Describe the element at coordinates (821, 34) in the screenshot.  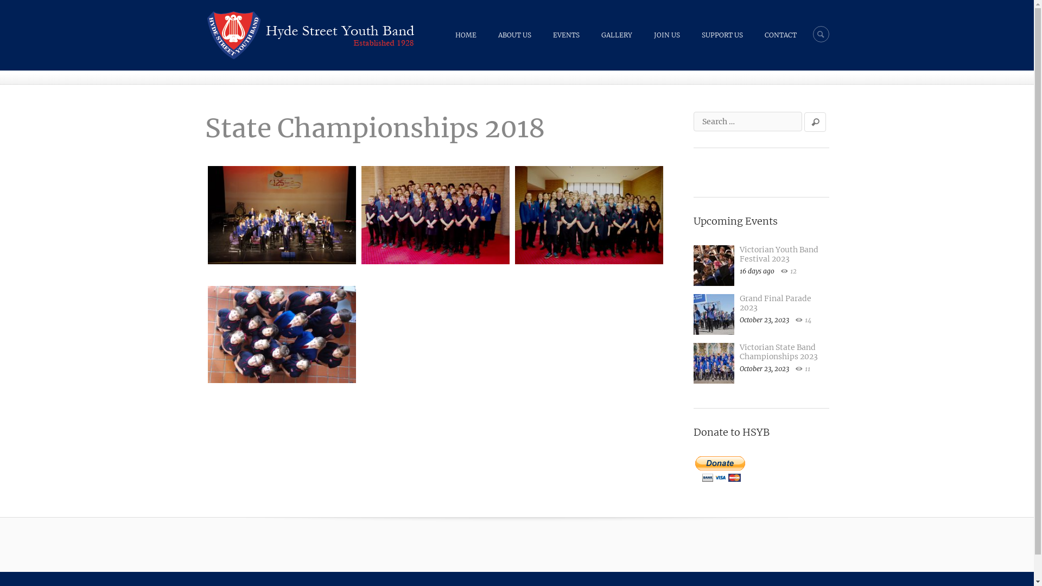
I see `Open/close search form` at that location.